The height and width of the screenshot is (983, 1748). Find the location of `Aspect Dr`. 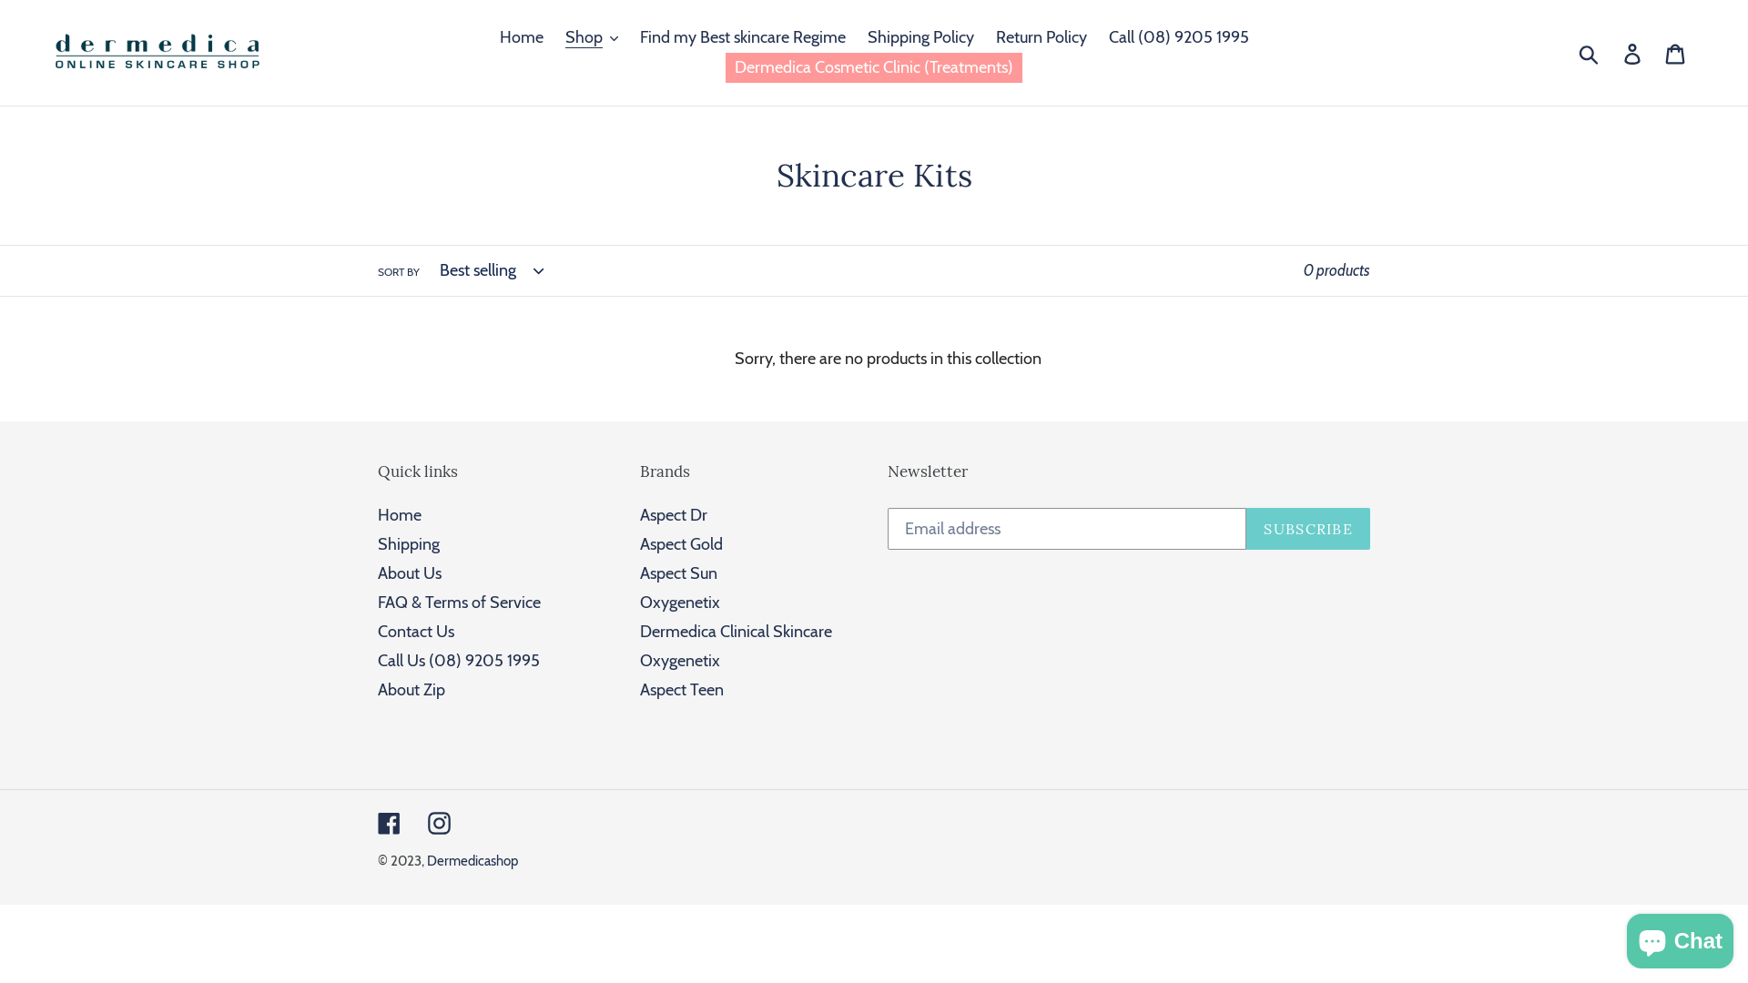

Aspect Dr is located at coordinates (673, 515).